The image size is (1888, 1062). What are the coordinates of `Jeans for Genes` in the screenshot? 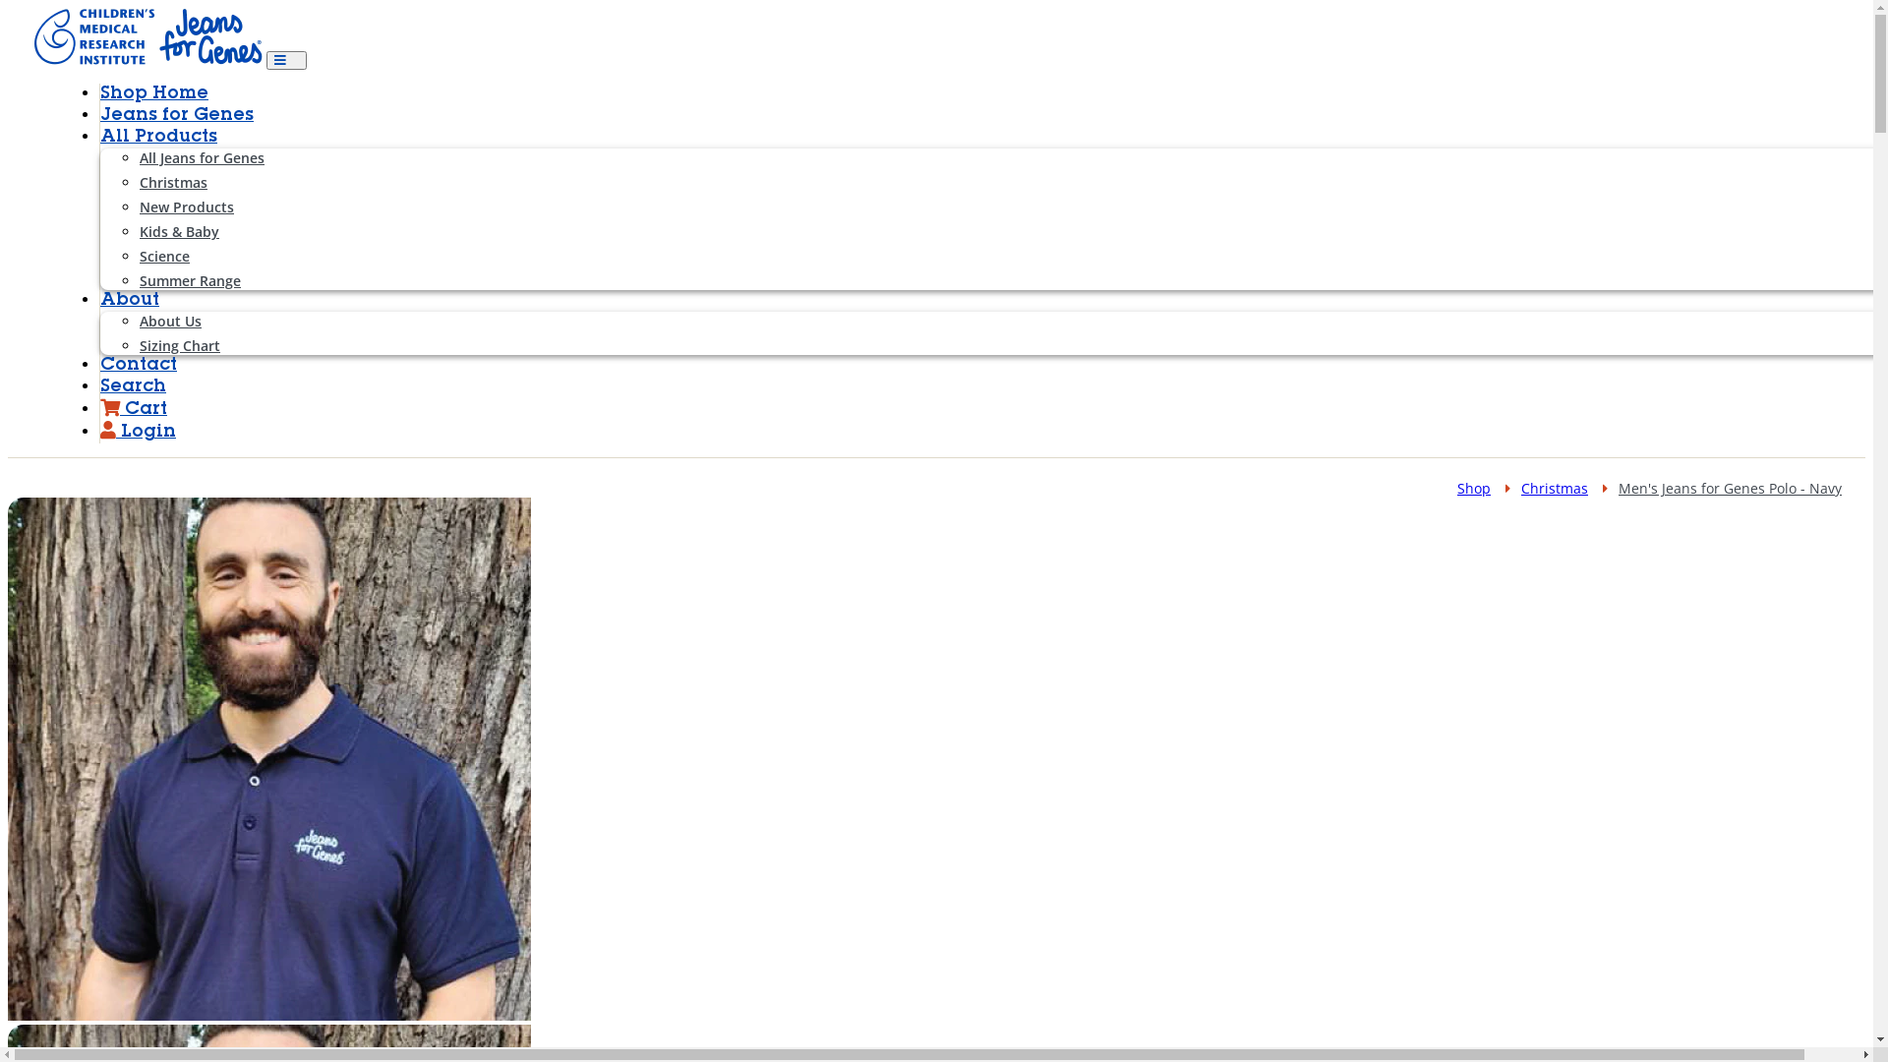 It's located at (177, 116).